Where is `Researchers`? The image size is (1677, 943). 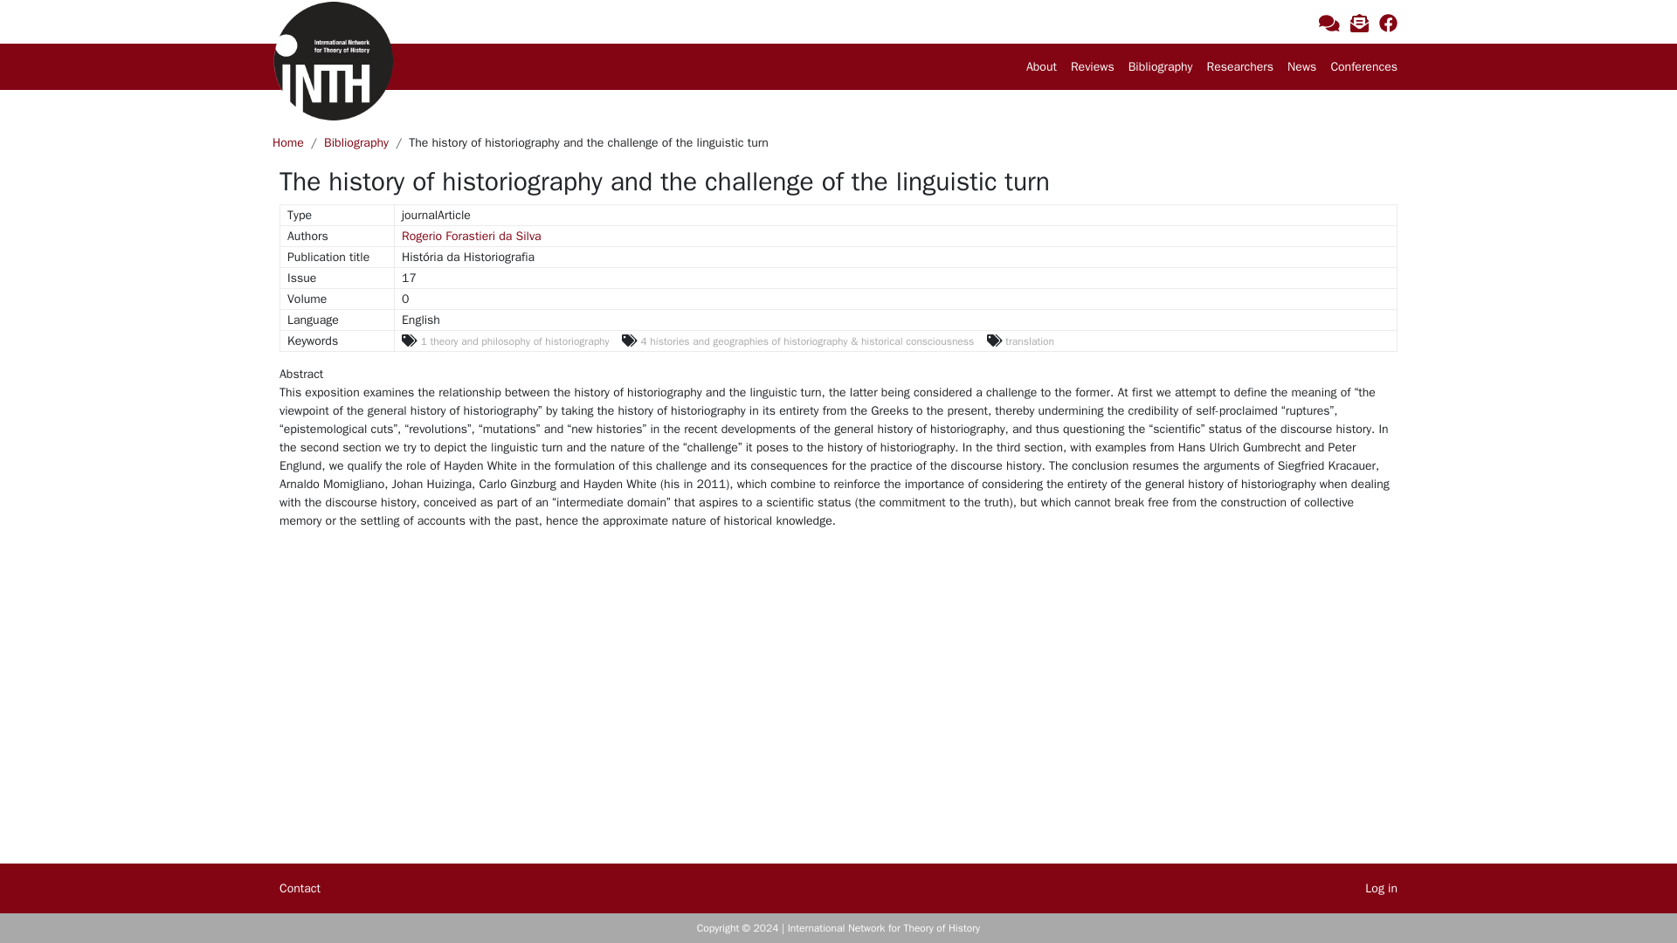 Researchers is located at coordinates (1240, 66).